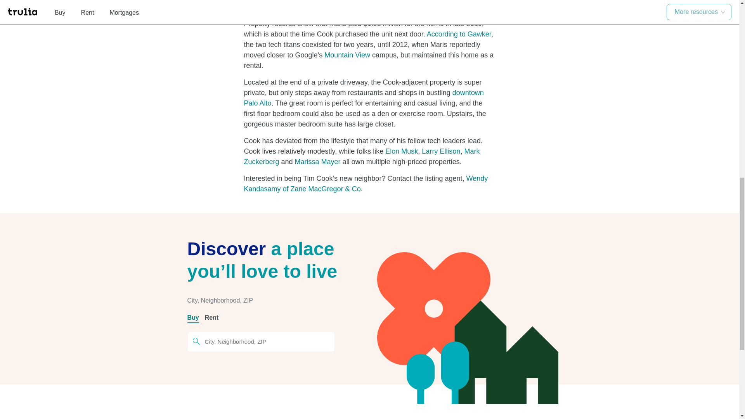 Image resolution: width=745 pixels, height=419 pixels. What do you see at coordinates (441, 151) in the screenshot?
I see `Larry Ellison` at bounding box center [441, 151].